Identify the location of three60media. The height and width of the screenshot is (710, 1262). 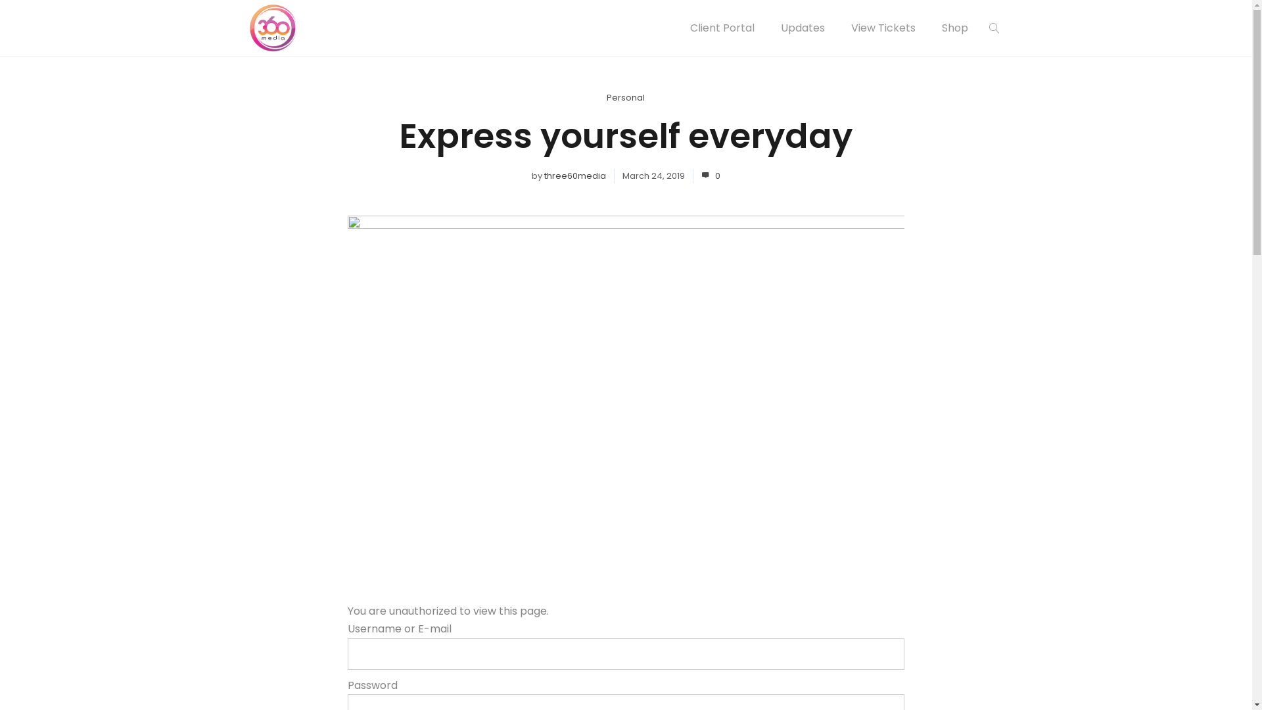
(575, 176).